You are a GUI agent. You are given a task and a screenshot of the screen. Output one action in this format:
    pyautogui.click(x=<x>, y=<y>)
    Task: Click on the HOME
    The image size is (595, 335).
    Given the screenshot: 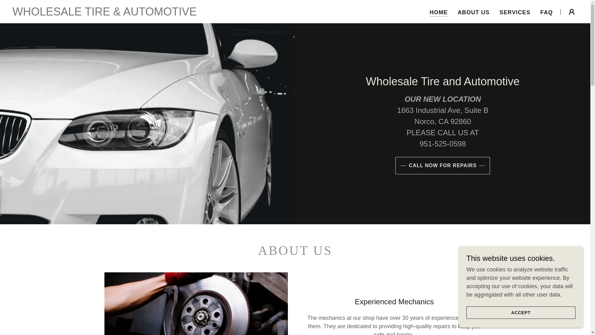 What is the action you would take?
    pyautogui.click(x=439, y=12)
    